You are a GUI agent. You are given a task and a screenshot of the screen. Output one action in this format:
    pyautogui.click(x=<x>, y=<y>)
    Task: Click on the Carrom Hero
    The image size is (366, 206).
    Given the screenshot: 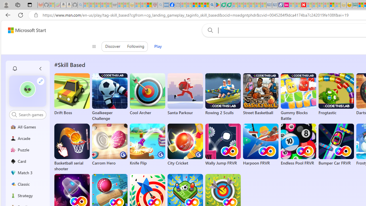 What is the action you would take?
    pyautogui.click(x=110, y=145)
    